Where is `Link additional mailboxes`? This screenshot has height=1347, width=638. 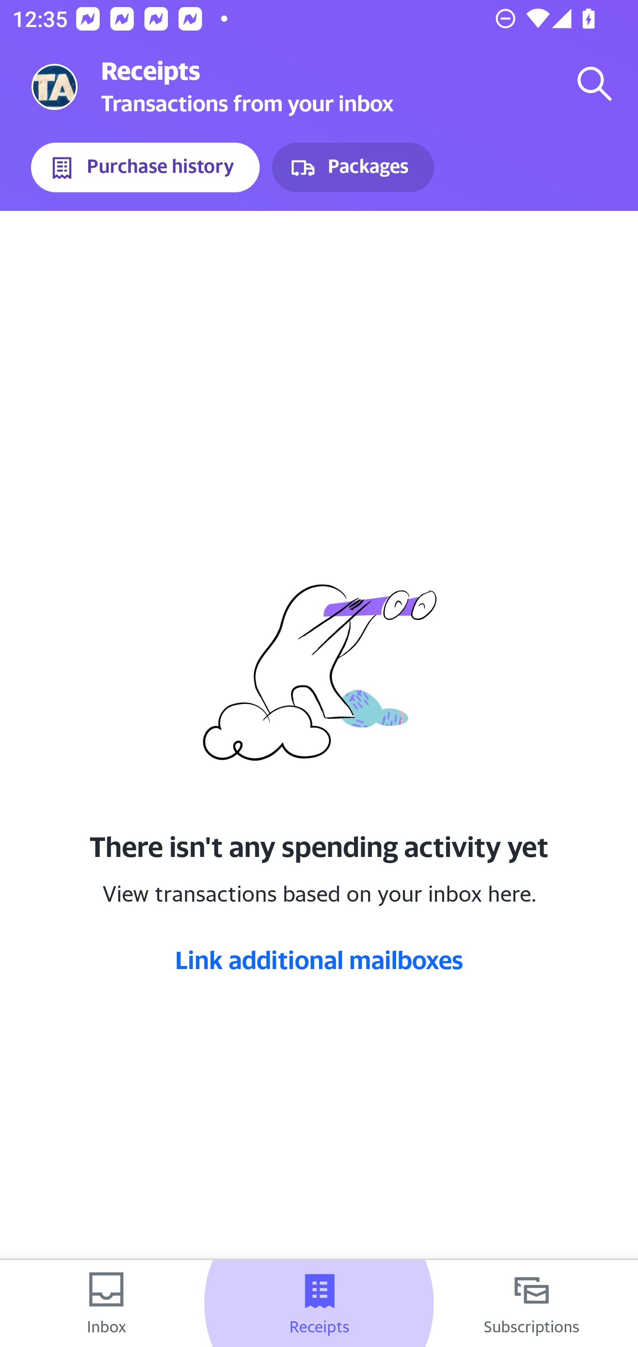 Link additional mailboxes is located at coordinates (319, 960).